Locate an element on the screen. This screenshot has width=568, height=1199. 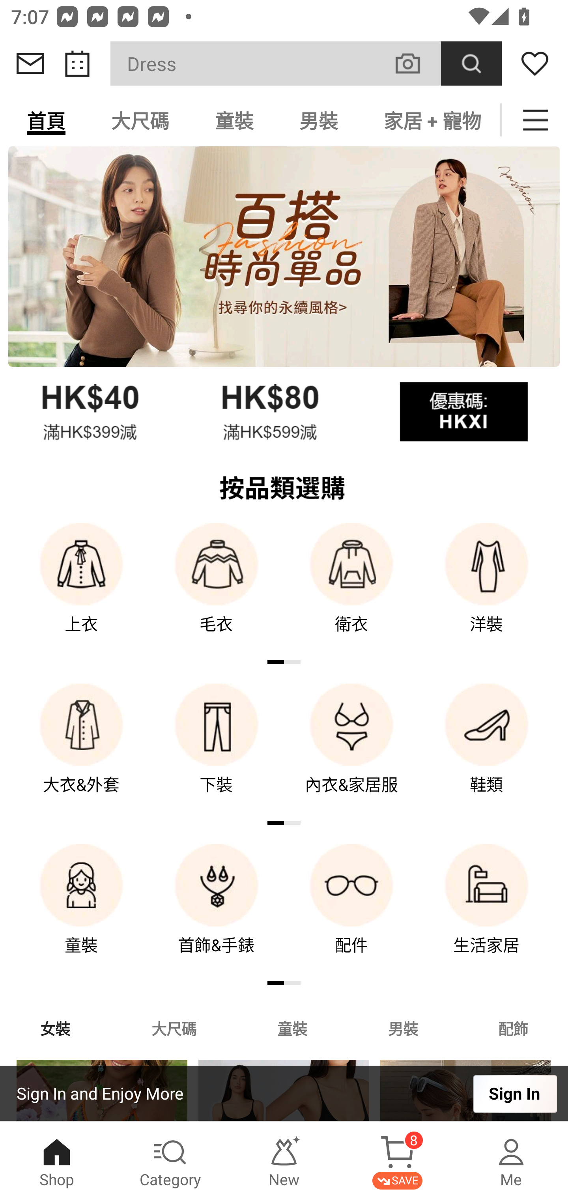
生活家居 is located at coordinates (487, 910).